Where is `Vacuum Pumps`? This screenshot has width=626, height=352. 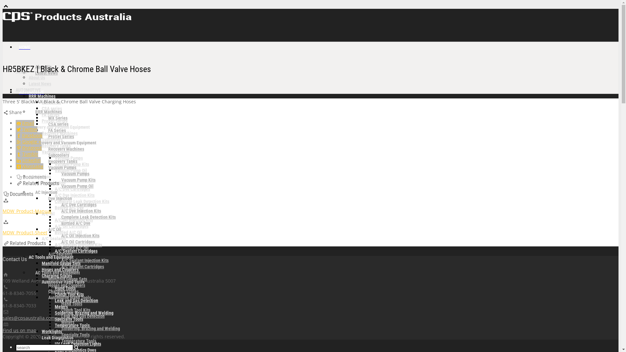
Vacuum Pumps is located at coordinates (62, 168).